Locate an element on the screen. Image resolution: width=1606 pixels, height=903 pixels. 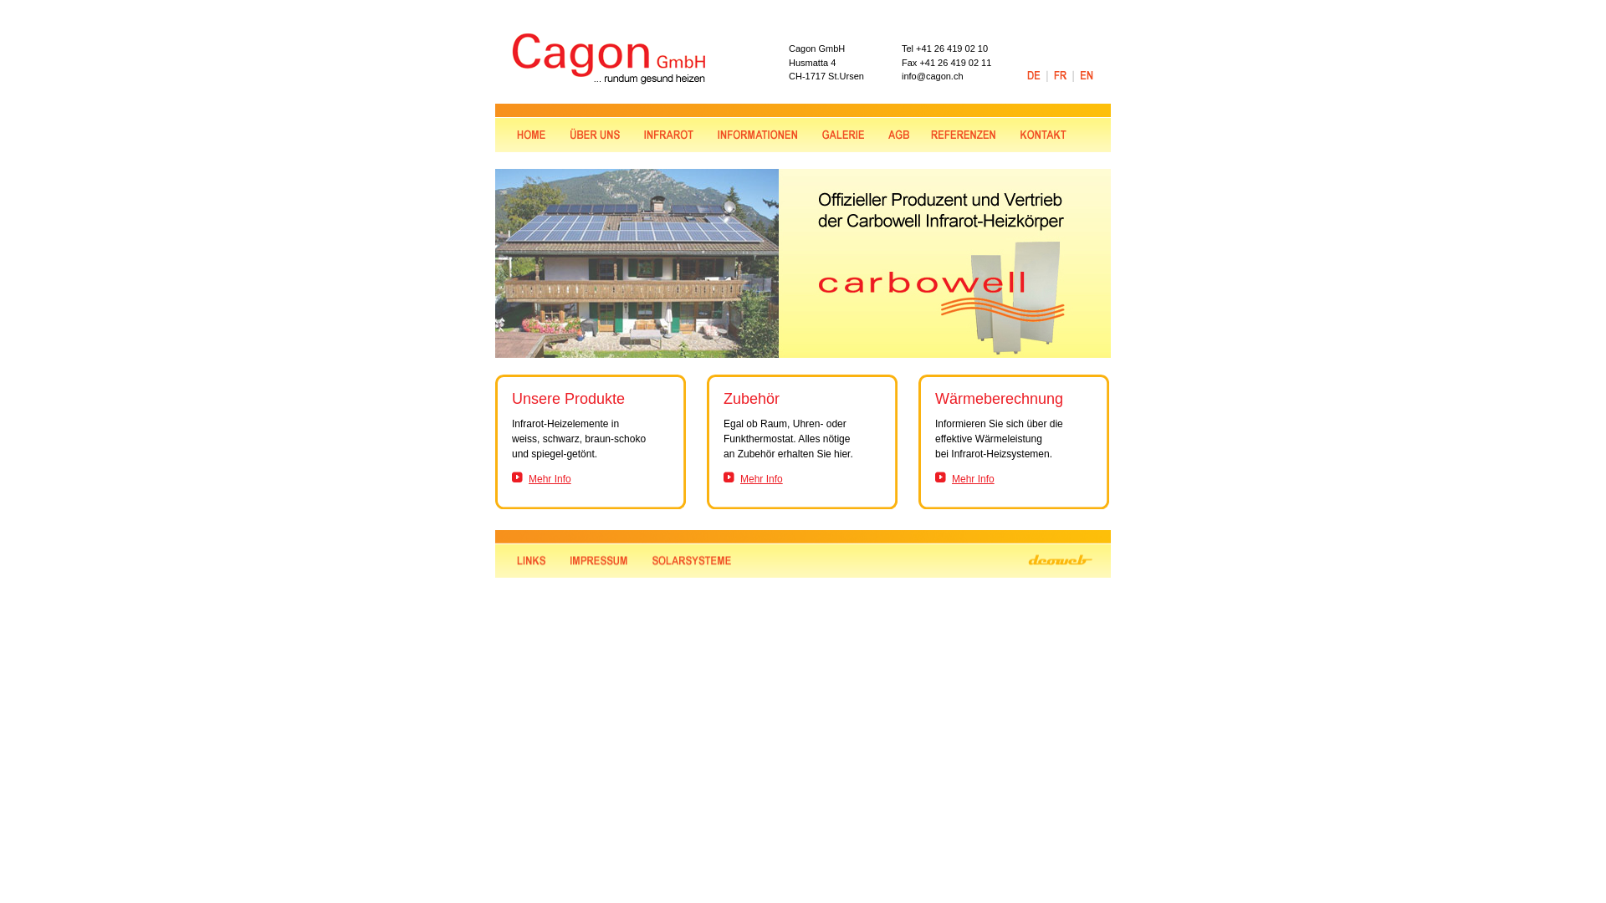
Mehr Info is located at coordinates (761, 479).